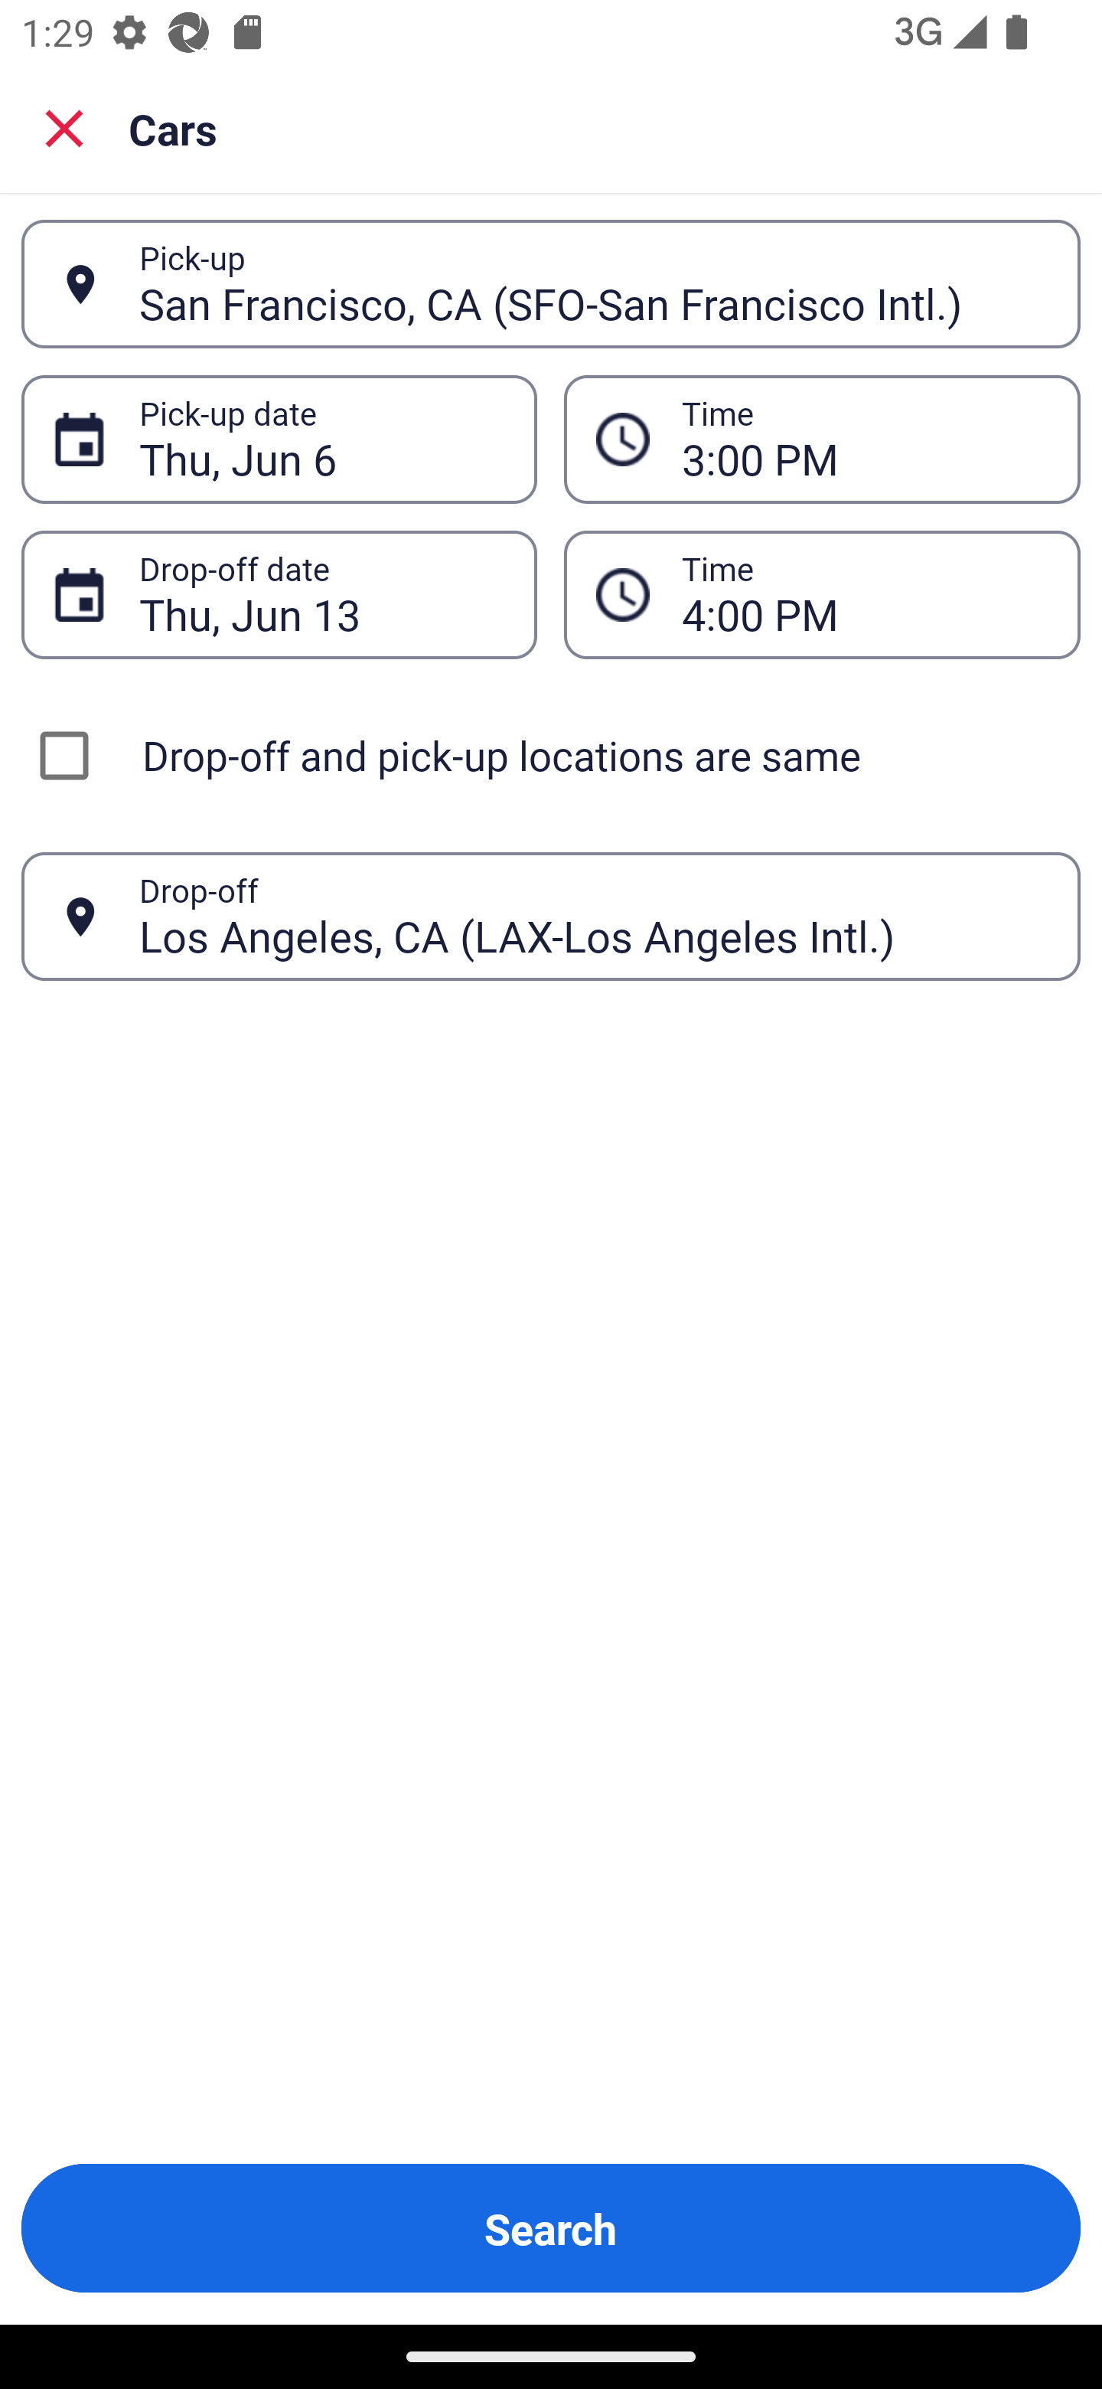  I want to click on Thu, Jun 6, so click(321, 440).